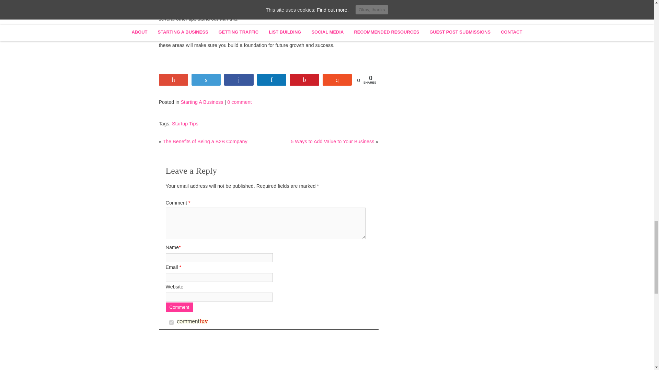 The width and height of the screenshot is (659, 370). I want to click on 5 Ways to Add Value to Your Business, so click(332, 141).